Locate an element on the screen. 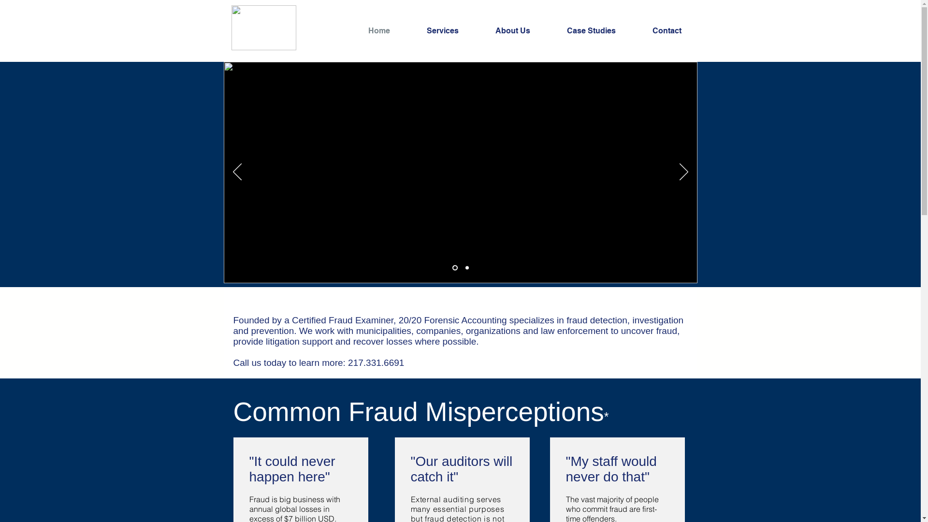 The height and width of the screenshot is (522, 928). Services is located at coordinates (453, 31).